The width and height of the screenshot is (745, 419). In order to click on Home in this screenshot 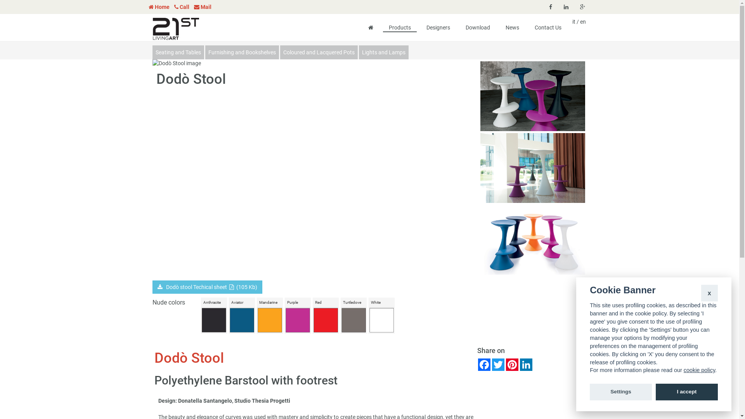, I will do `click(161, 7)`.